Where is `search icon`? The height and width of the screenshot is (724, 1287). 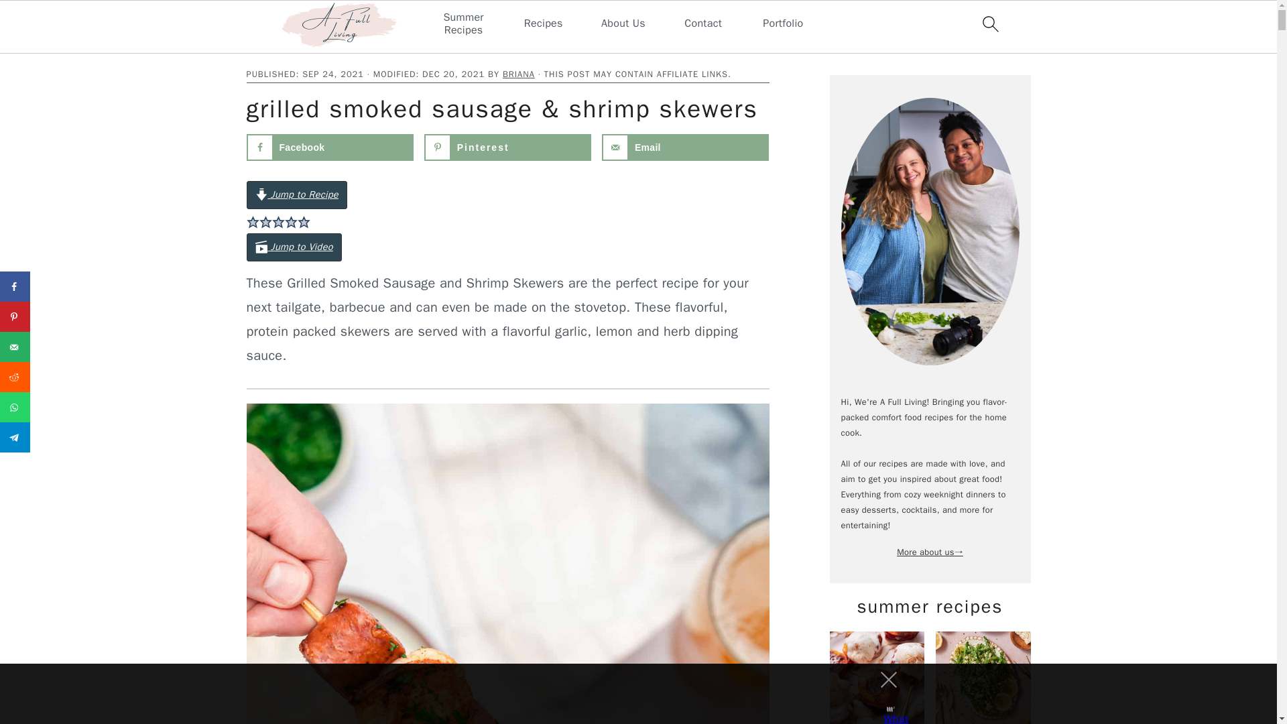 search icon is located at coordinates (989, 23).